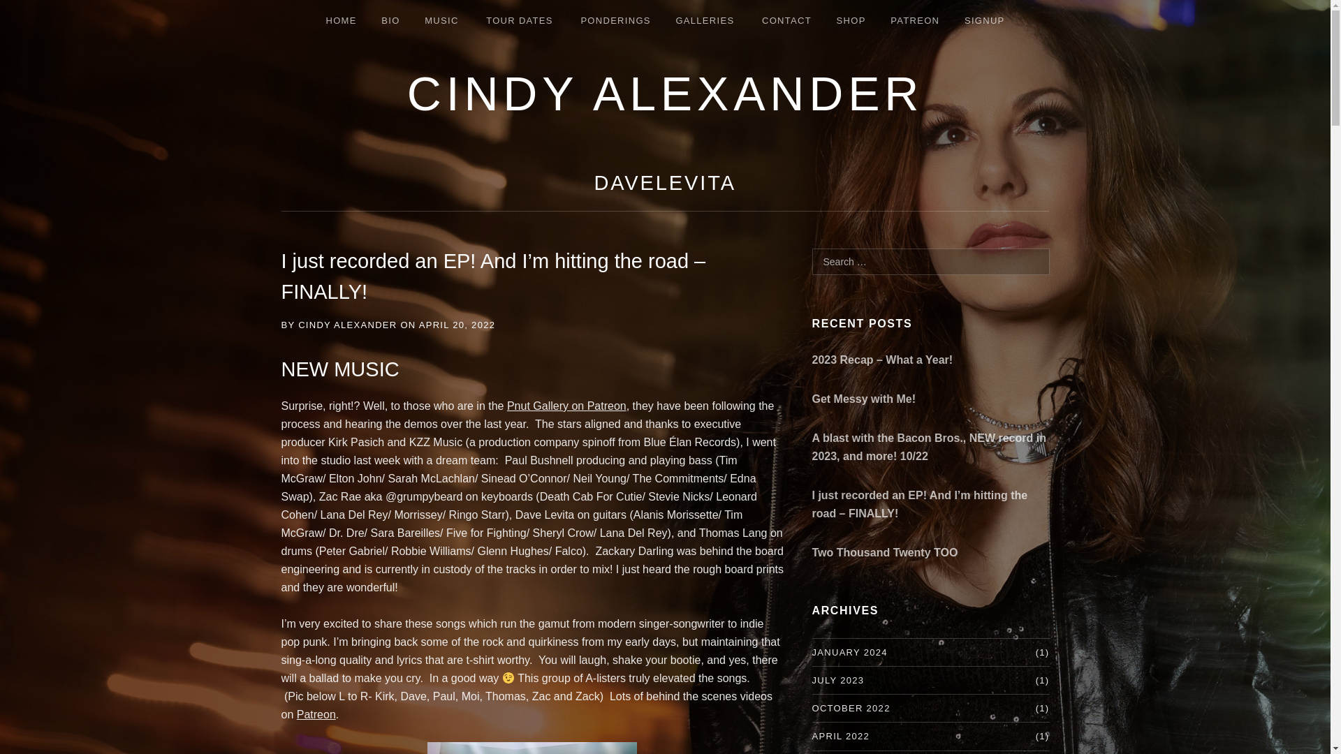  I want to click on CONTACT, so click(786, 21).